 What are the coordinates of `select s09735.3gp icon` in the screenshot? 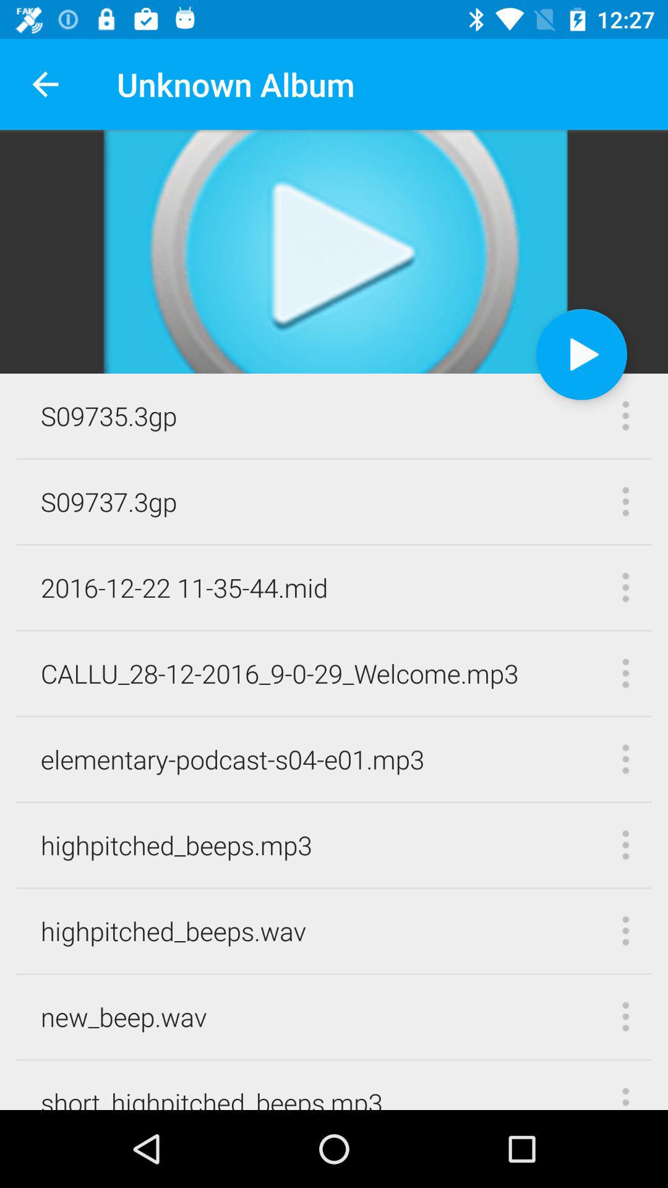 It's located at (109, 416).